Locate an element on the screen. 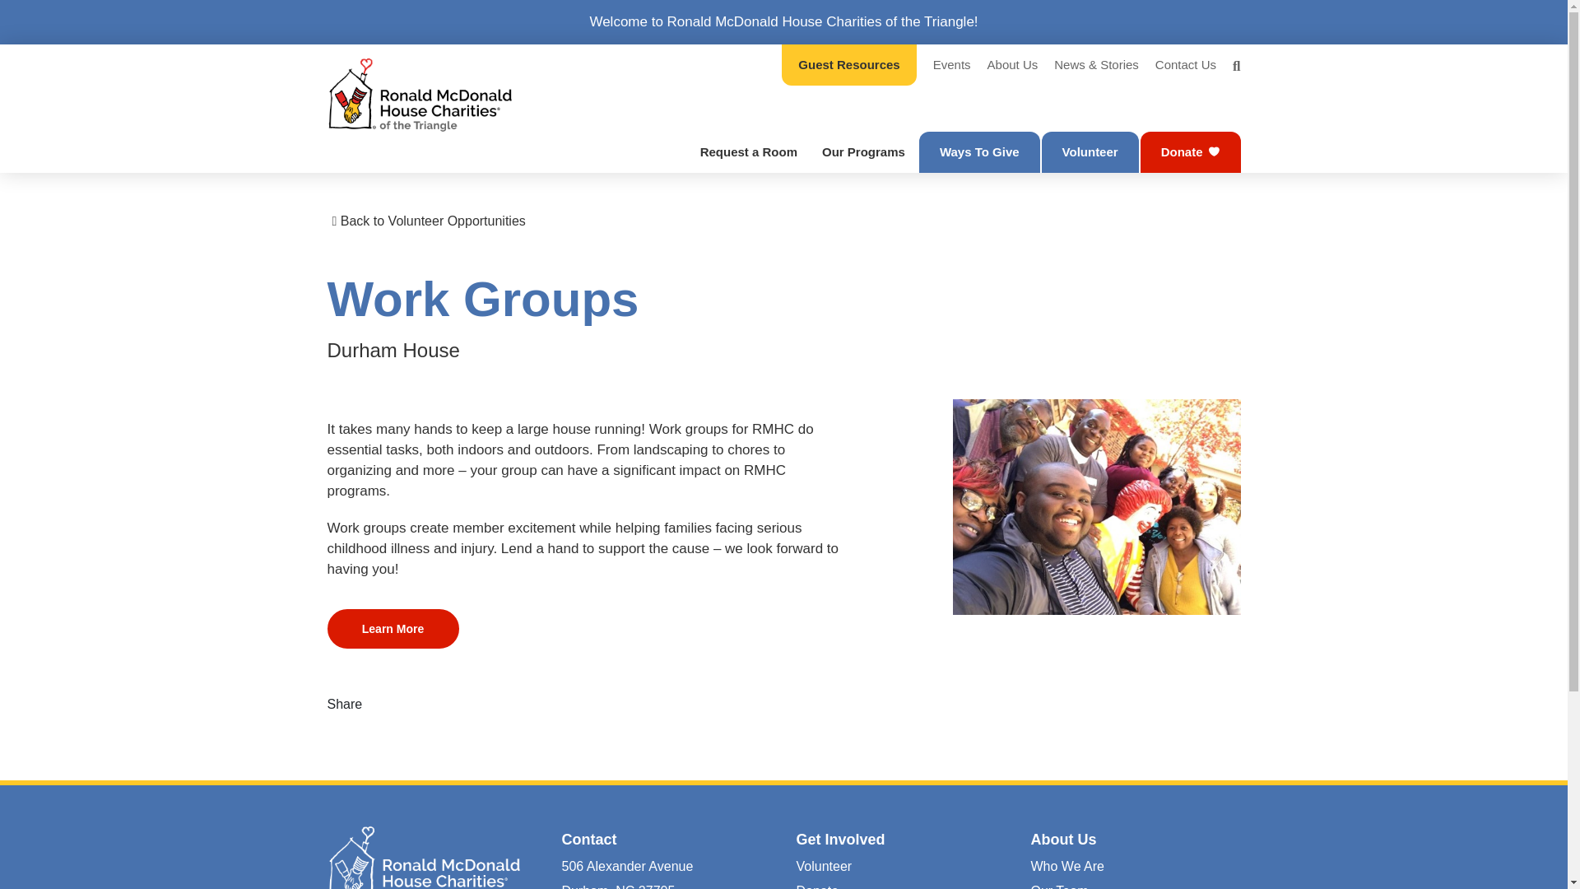  Events is located at coordinates (951, 66).